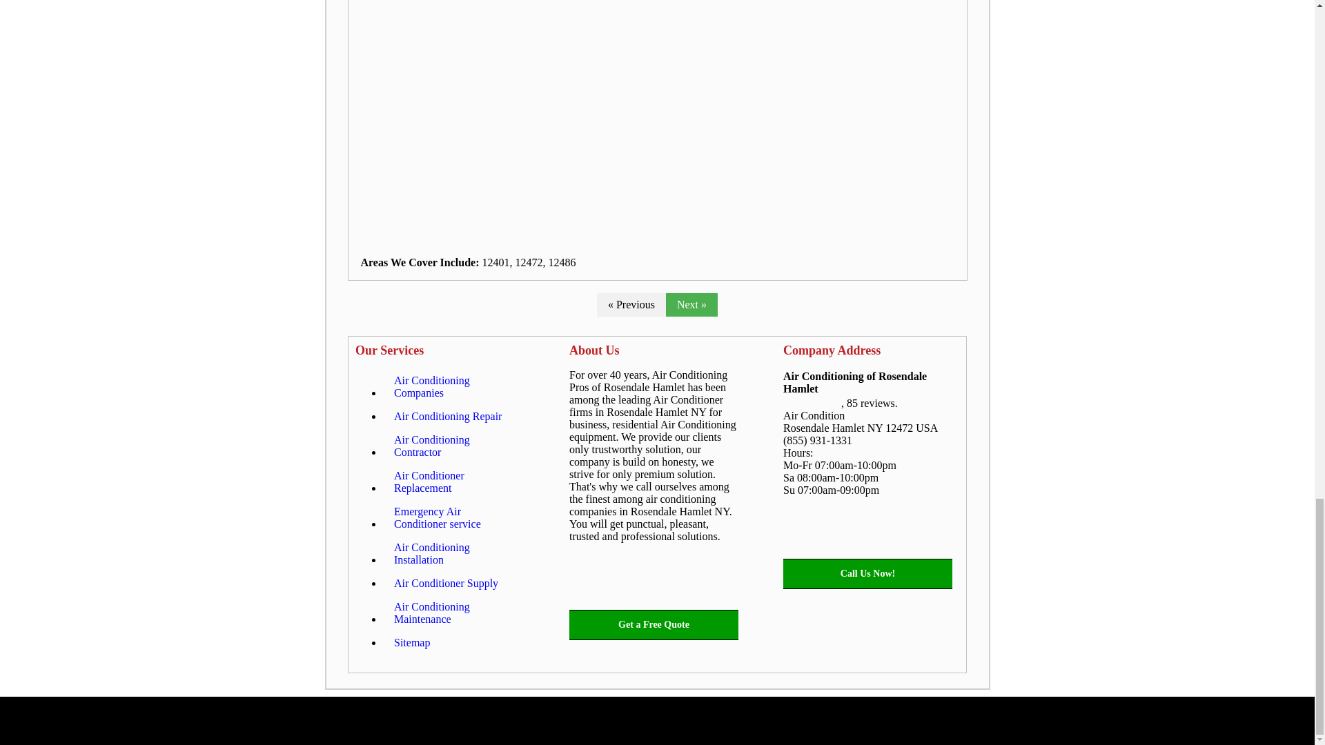 This screenshot has height=745, width=1325. What do you see at coordinates (453, 386) in the screenshot?
I see `Air Conditioning Companies` at bounding box center [453, 386].